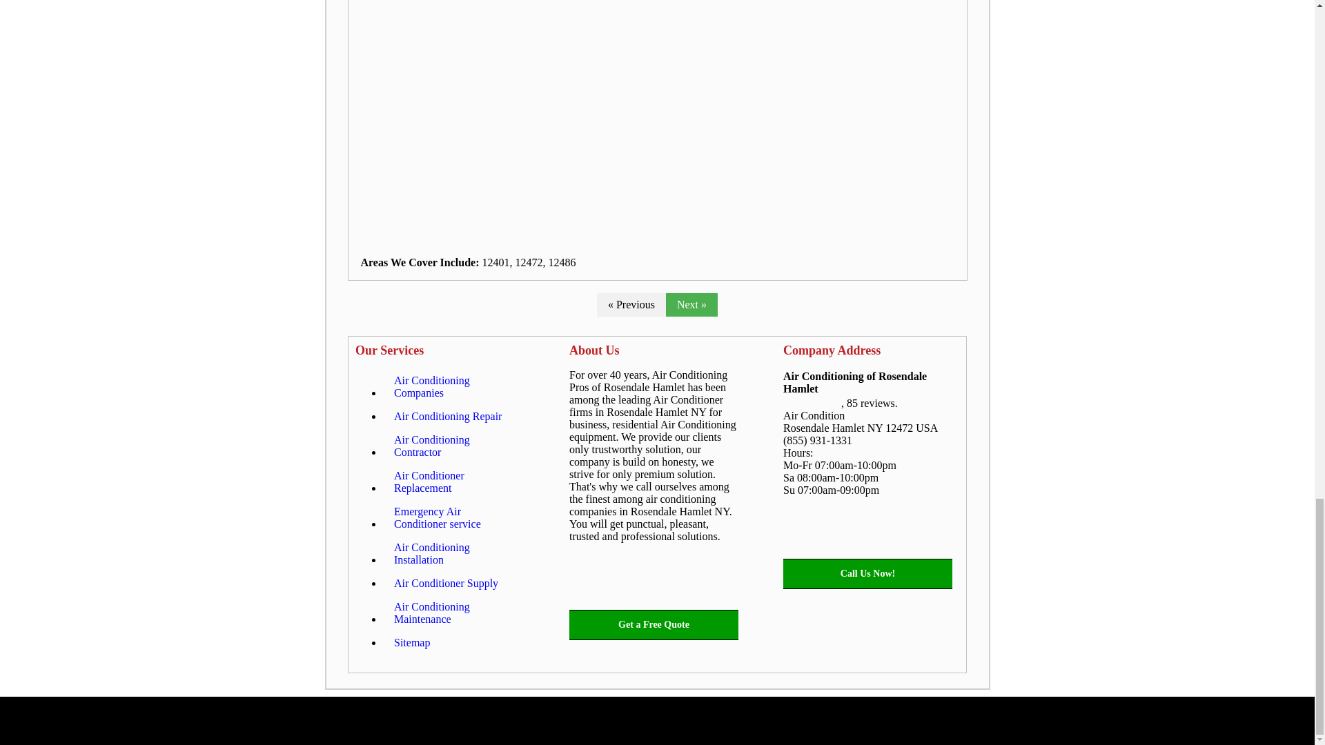 This screenshot has height=745, width=1325. What do you see at coordinates (453, 386) in the screenshot?
I see `Air Conditioning Companies` at bounding box center [453, 386].